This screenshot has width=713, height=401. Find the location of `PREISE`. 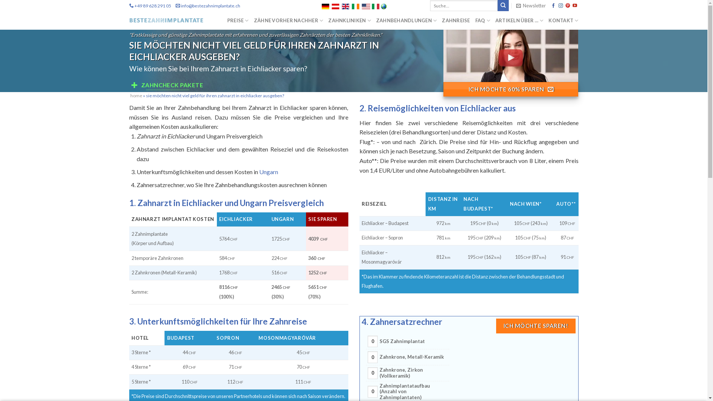

PREISE is located at coordinates (238, 21).